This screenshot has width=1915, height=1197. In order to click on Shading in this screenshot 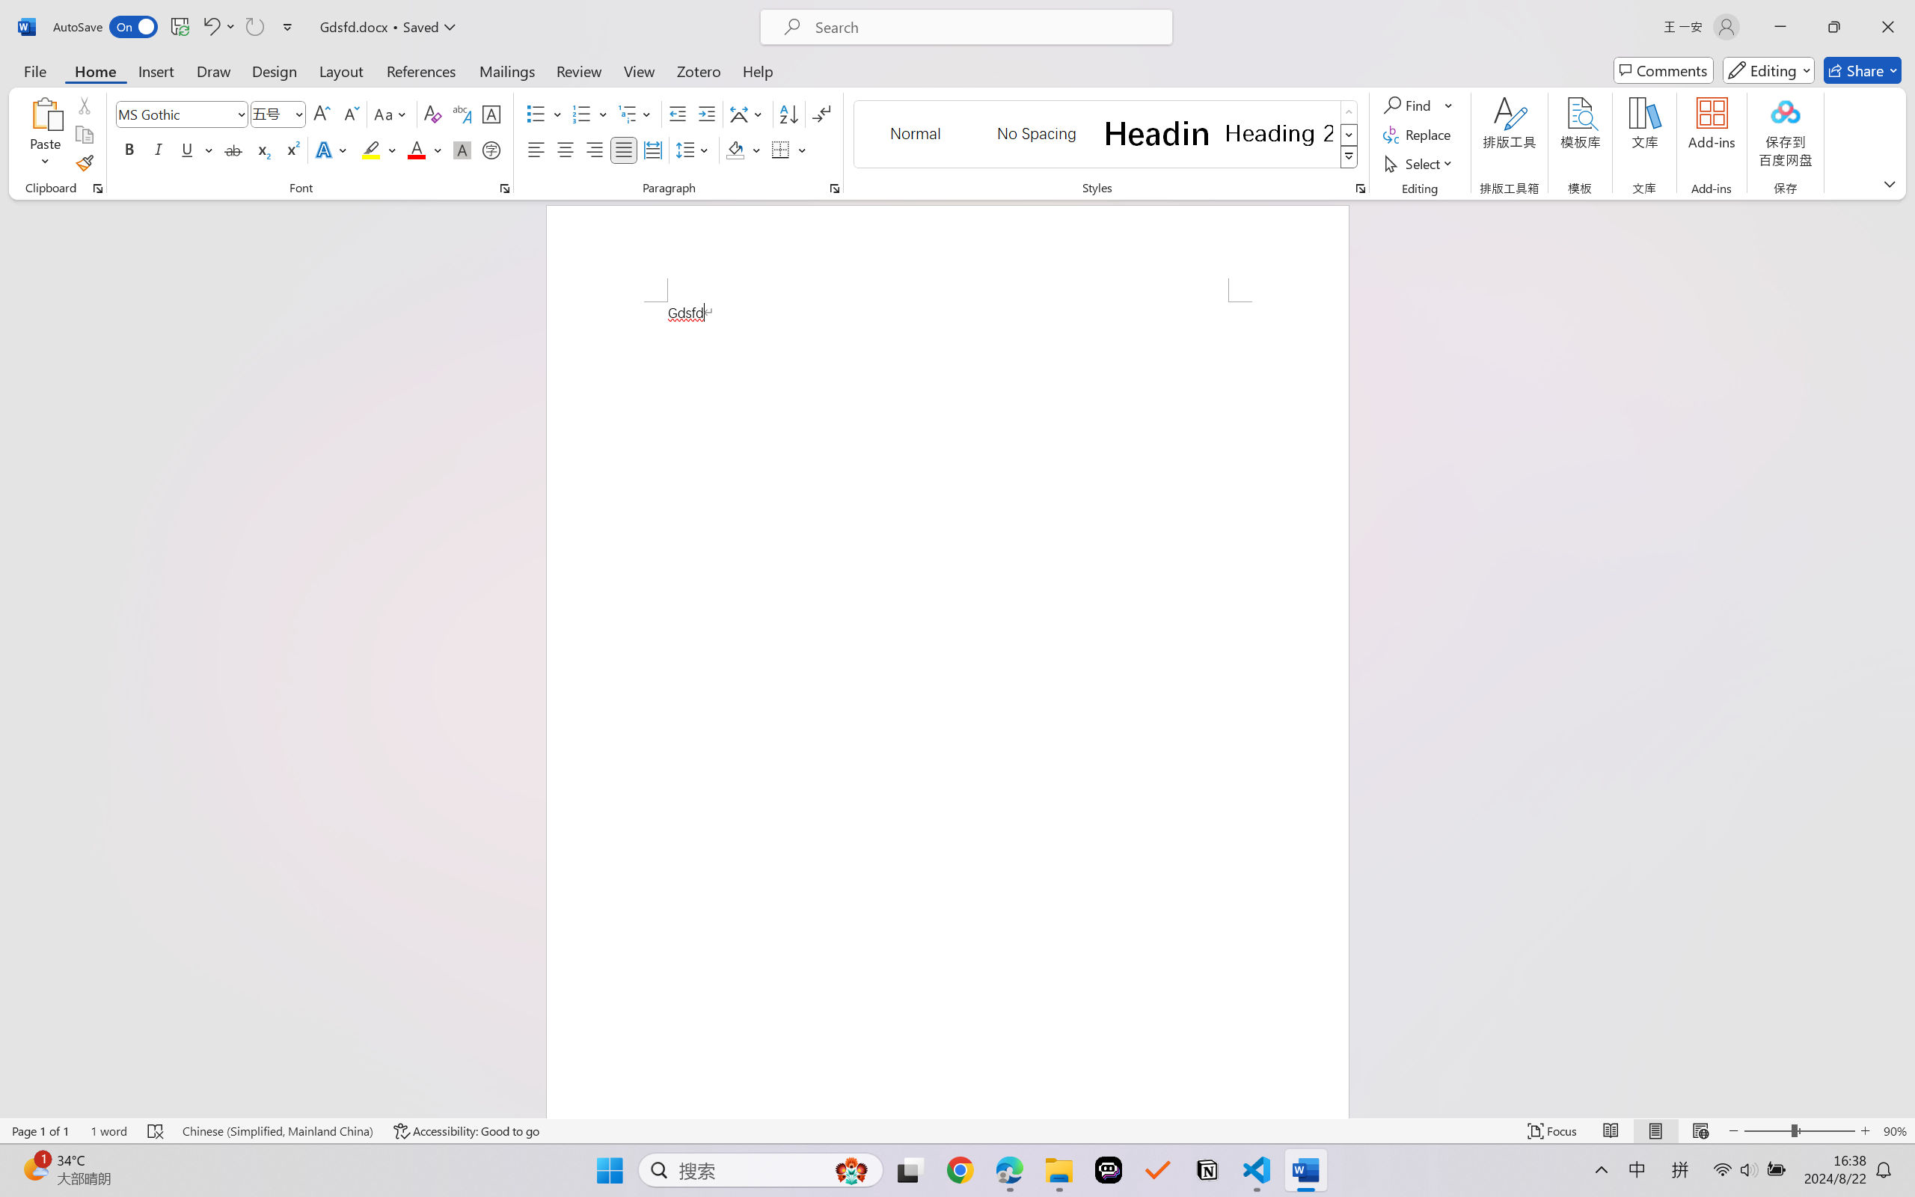, I will do `click(744, 150)`.